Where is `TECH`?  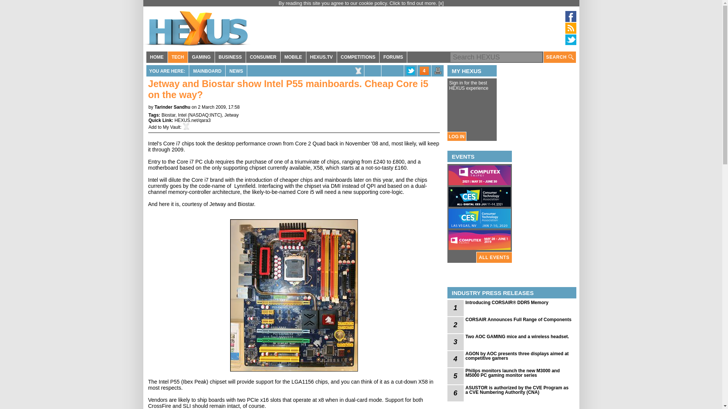
TECH is located at coordinates (177, 57).